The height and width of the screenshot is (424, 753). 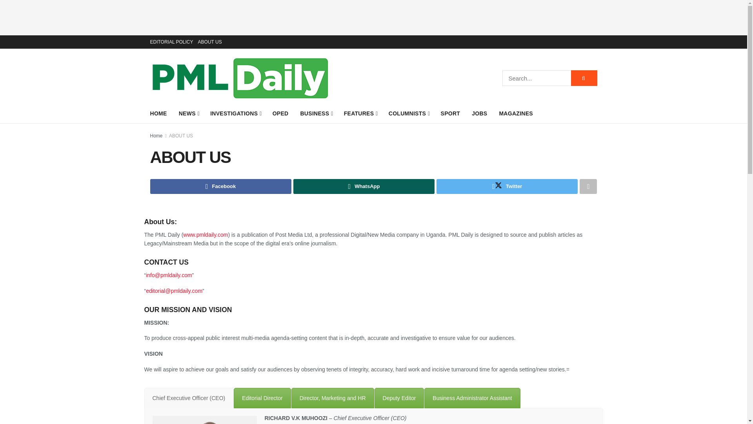 I want to click on BUSINESS, so click(x=316, y=113).